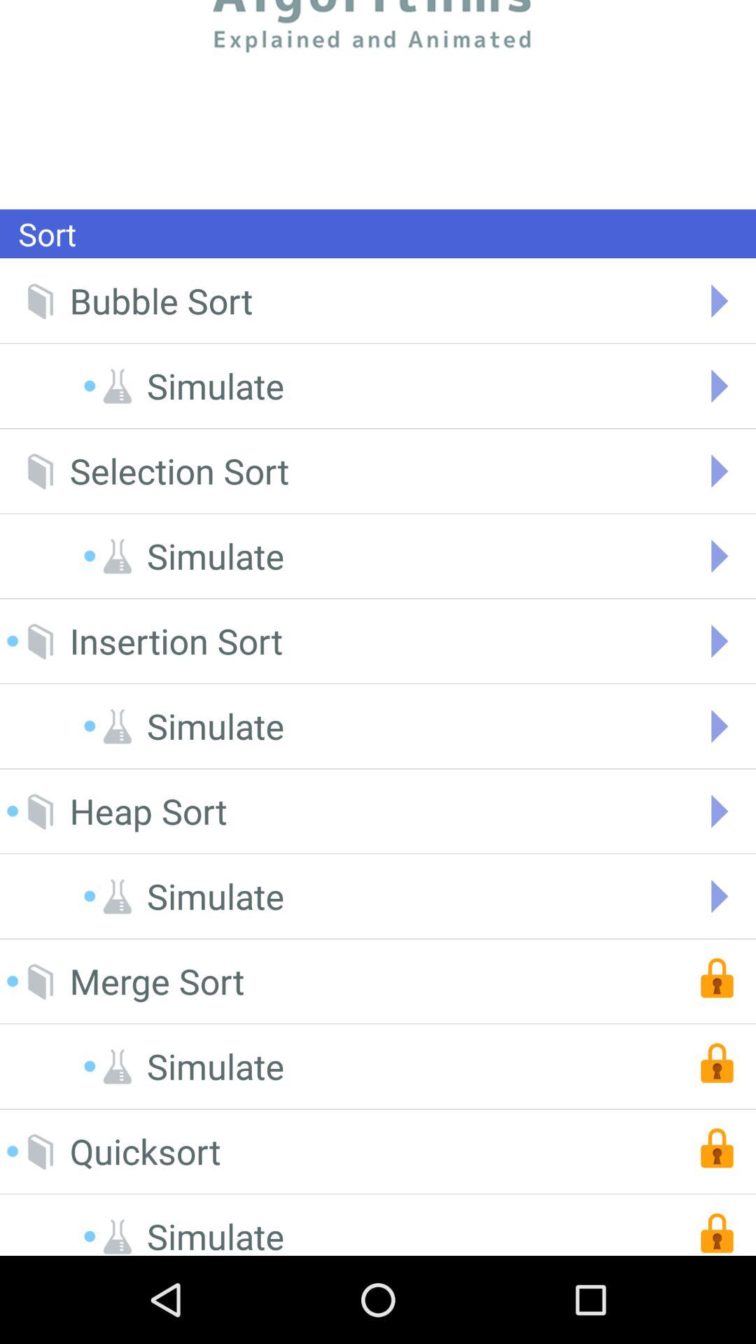 This screenshot has width=756, height=1344. Describe the element at coordinates (145, 1151) in the screenshot. I see `choose the quicksort` at that location.